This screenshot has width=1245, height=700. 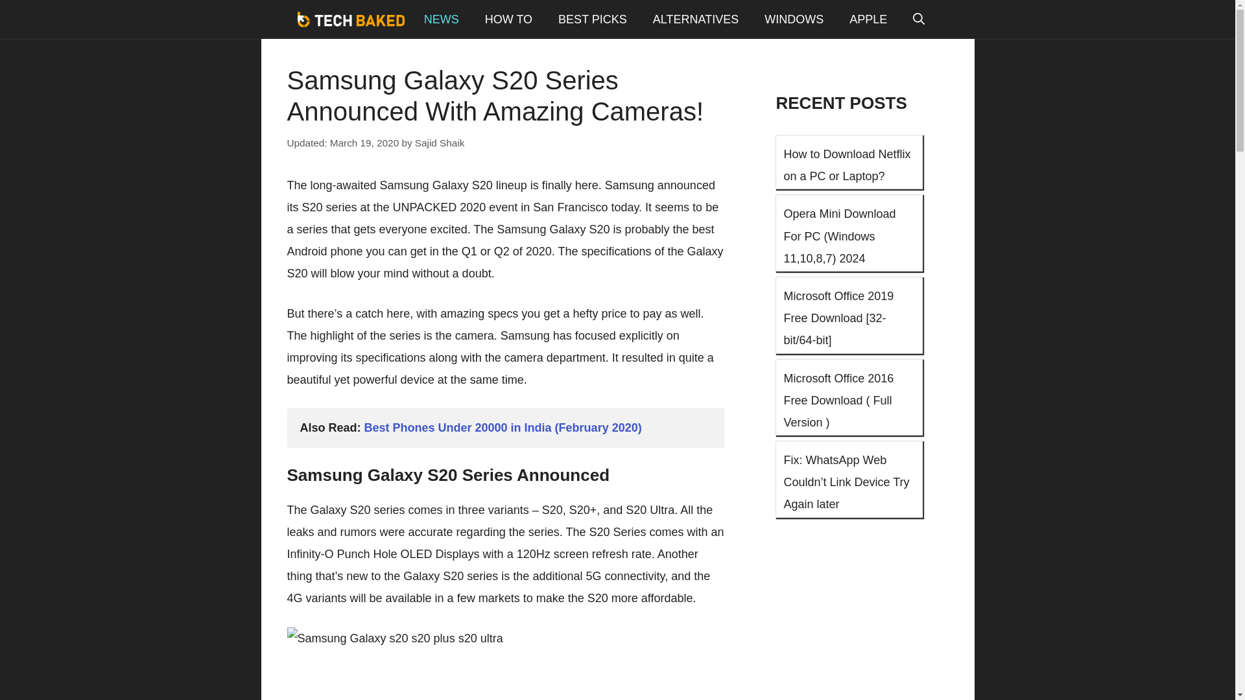 I want to click on APPLE, so click(x=868, y=19).